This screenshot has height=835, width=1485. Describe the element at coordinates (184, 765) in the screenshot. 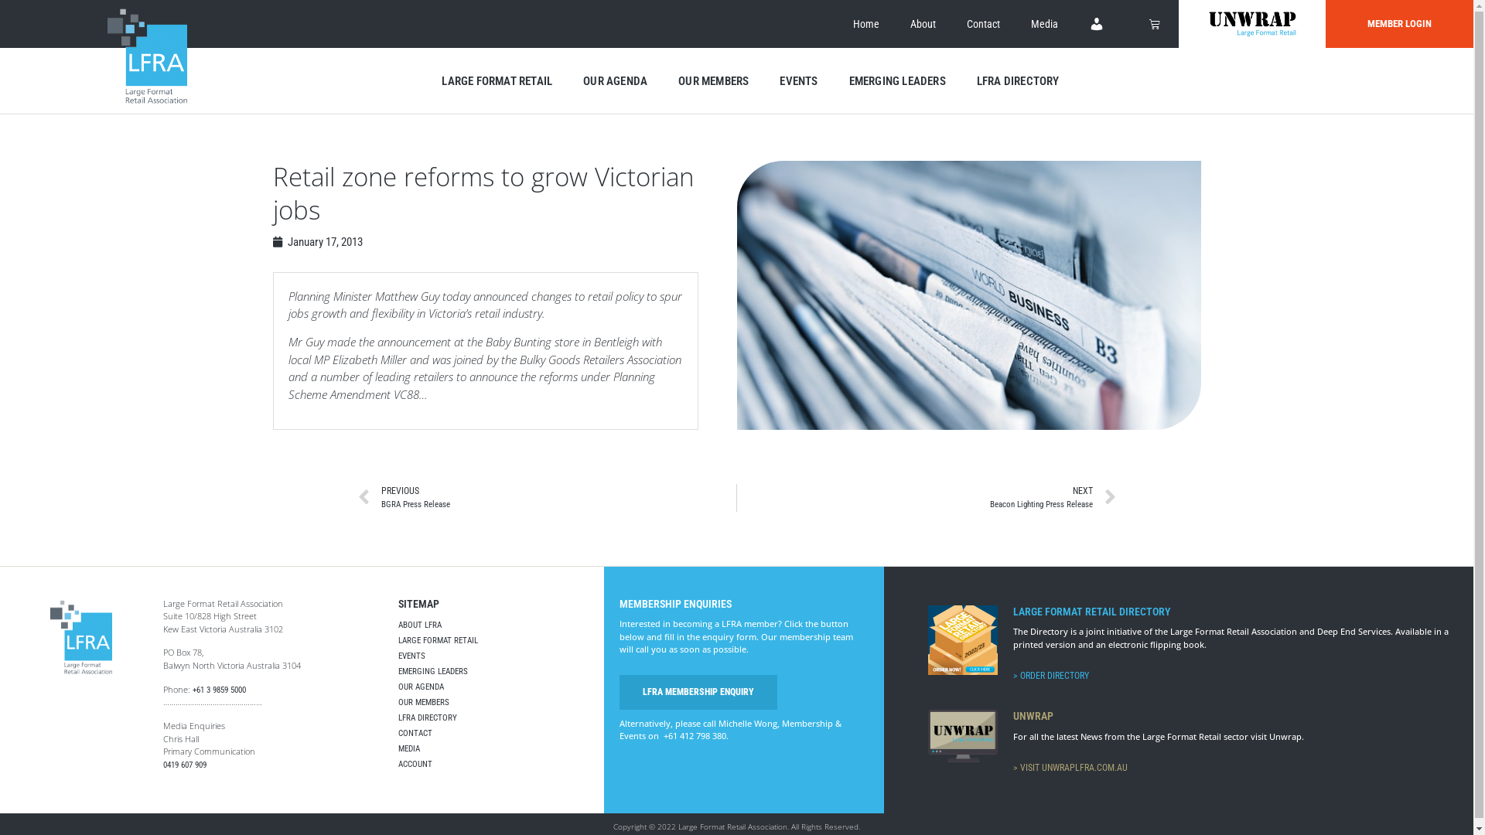

I see `0419 607 909` at that location.